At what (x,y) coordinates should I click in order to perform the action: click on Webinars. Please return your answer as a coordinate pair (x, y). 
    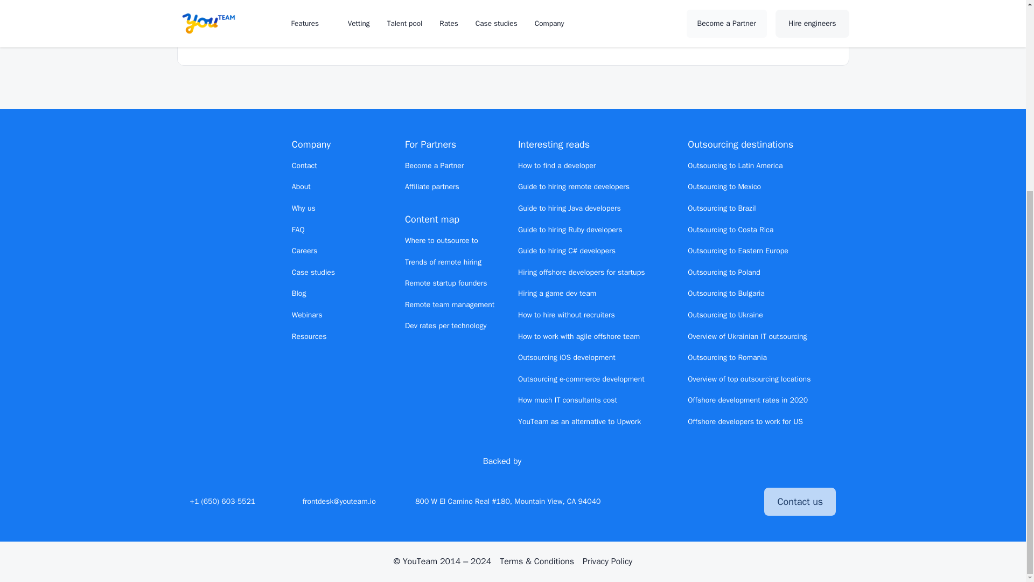
    Looking at the image, I should click on (307, 315).